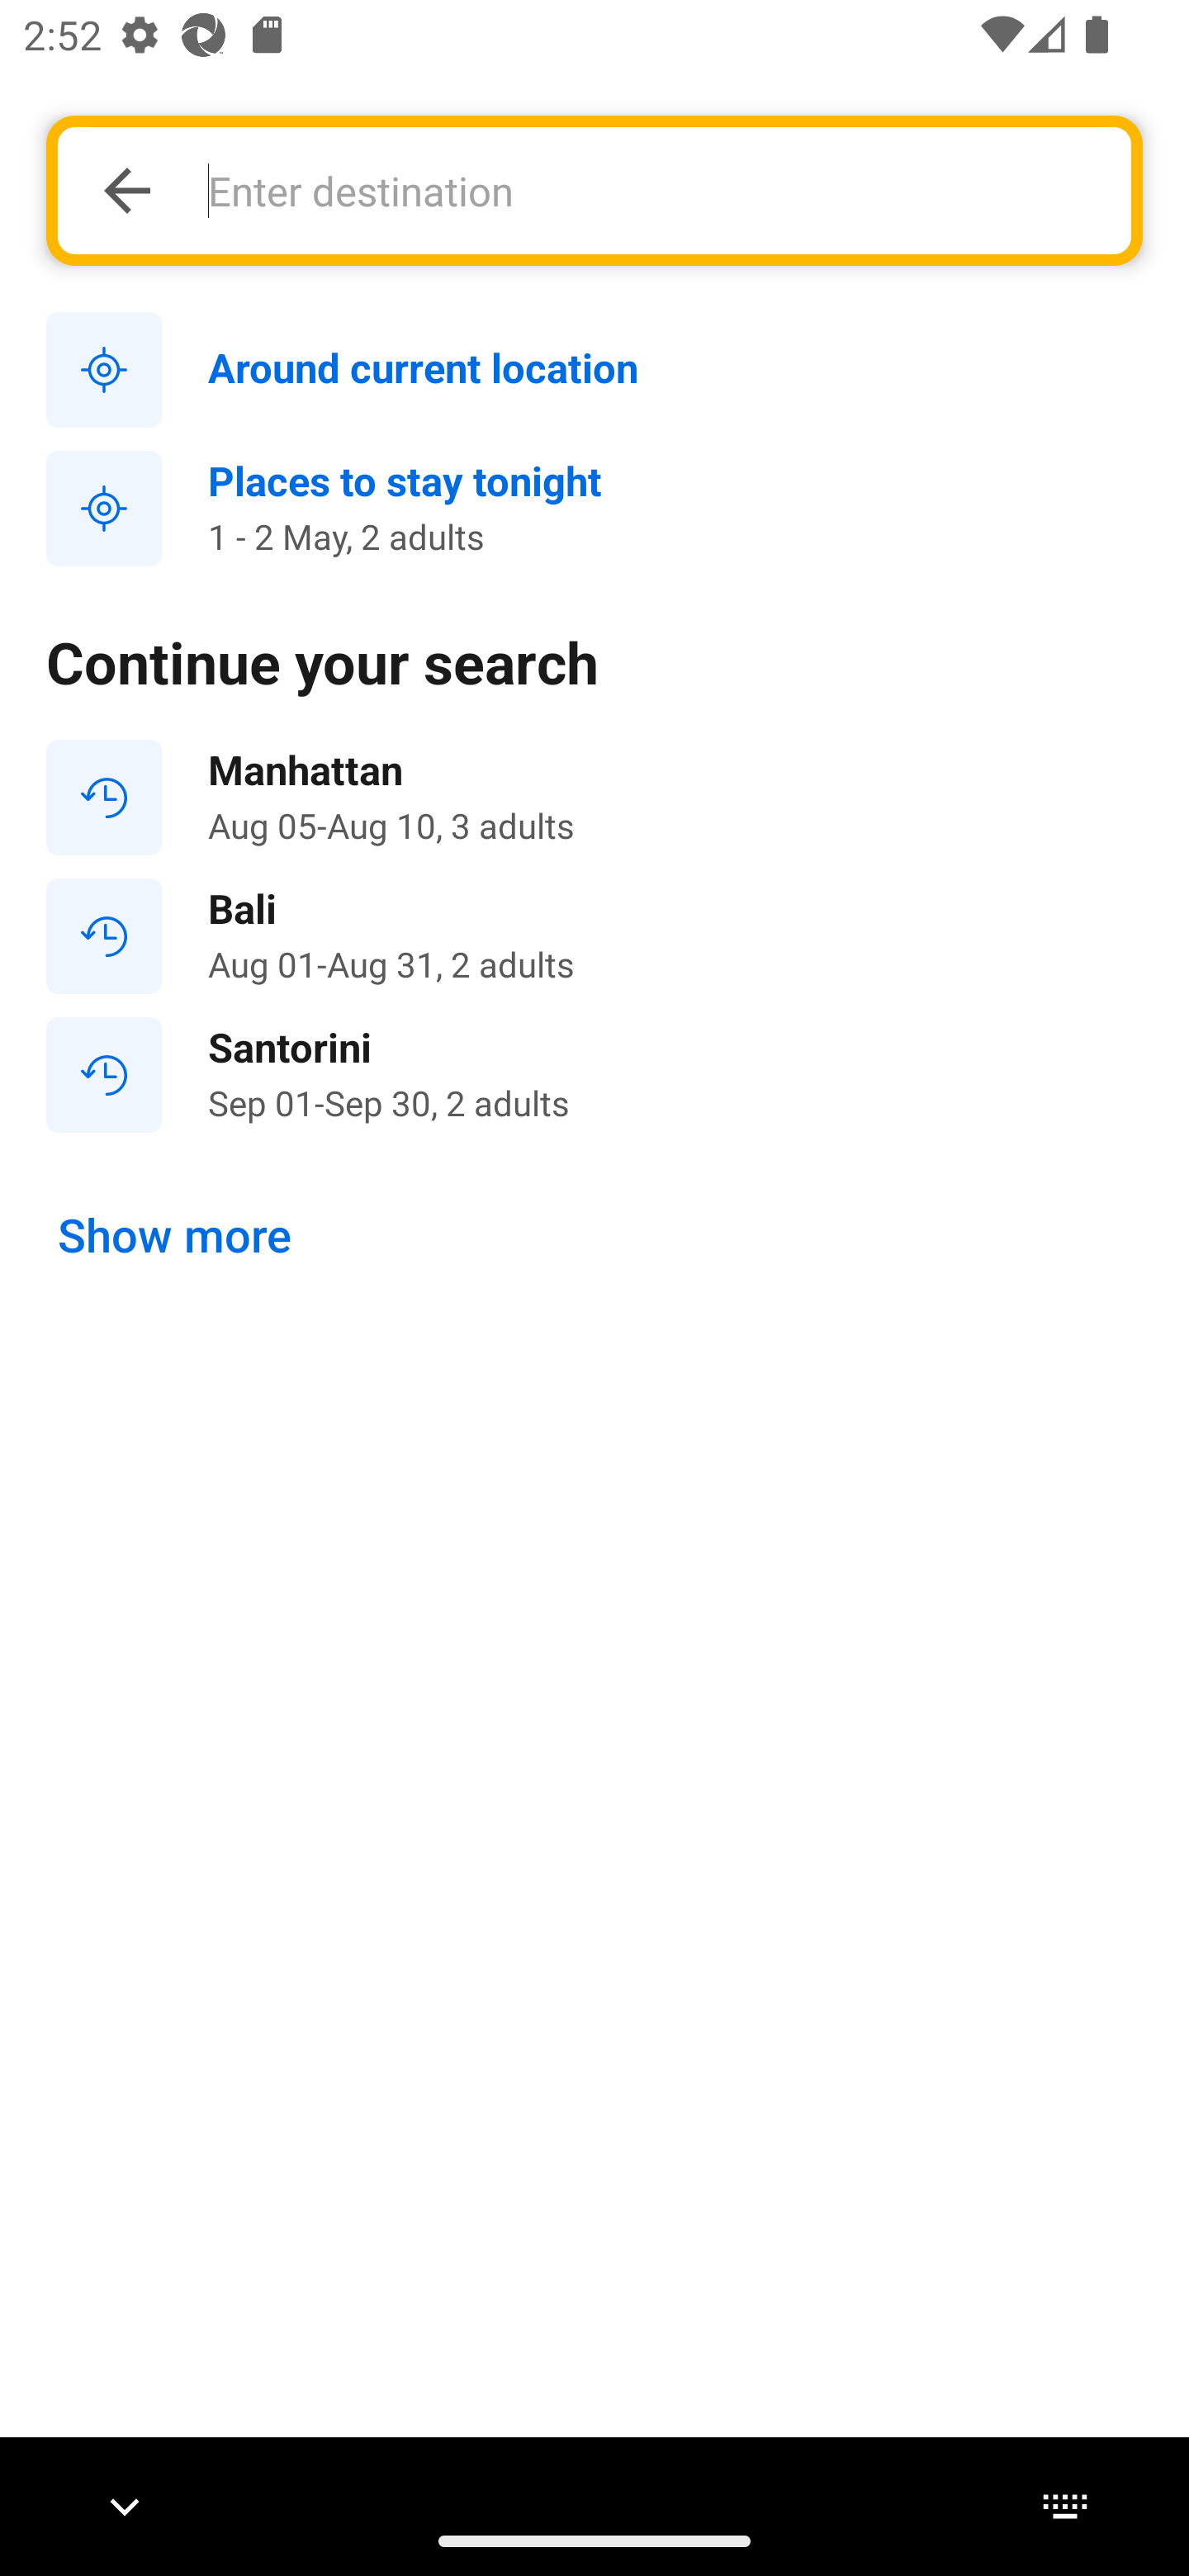  I want to click on Santorini Sep 01-Sep 30, 2 adults , so click(594, 1073).